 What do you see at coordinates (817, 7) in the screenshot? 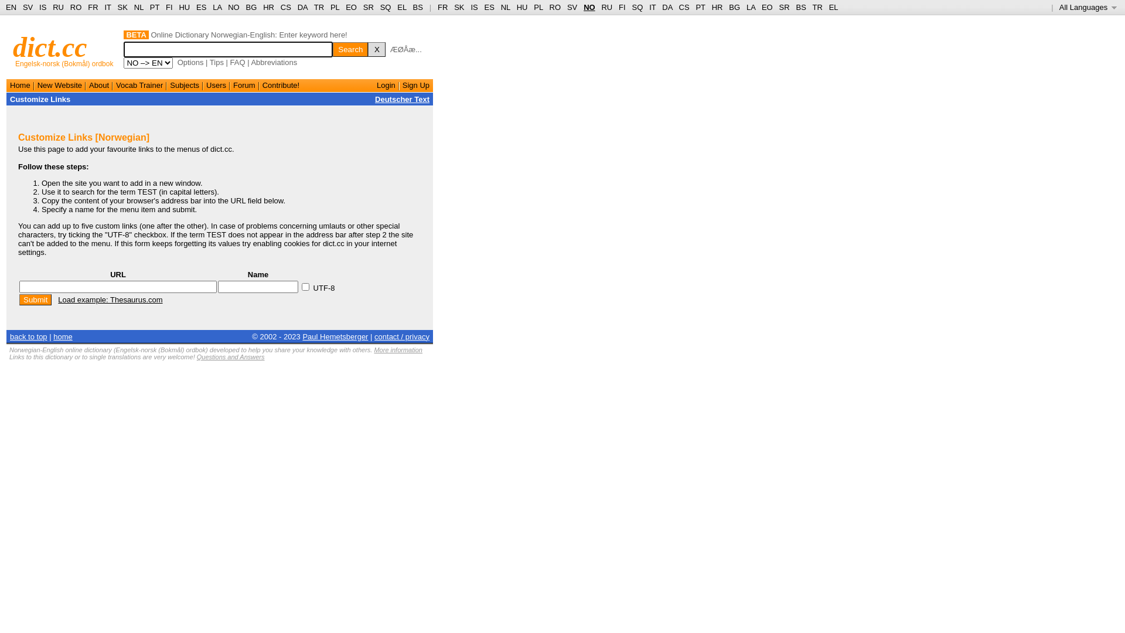
I see `TR` at bounding box center [817, 7].